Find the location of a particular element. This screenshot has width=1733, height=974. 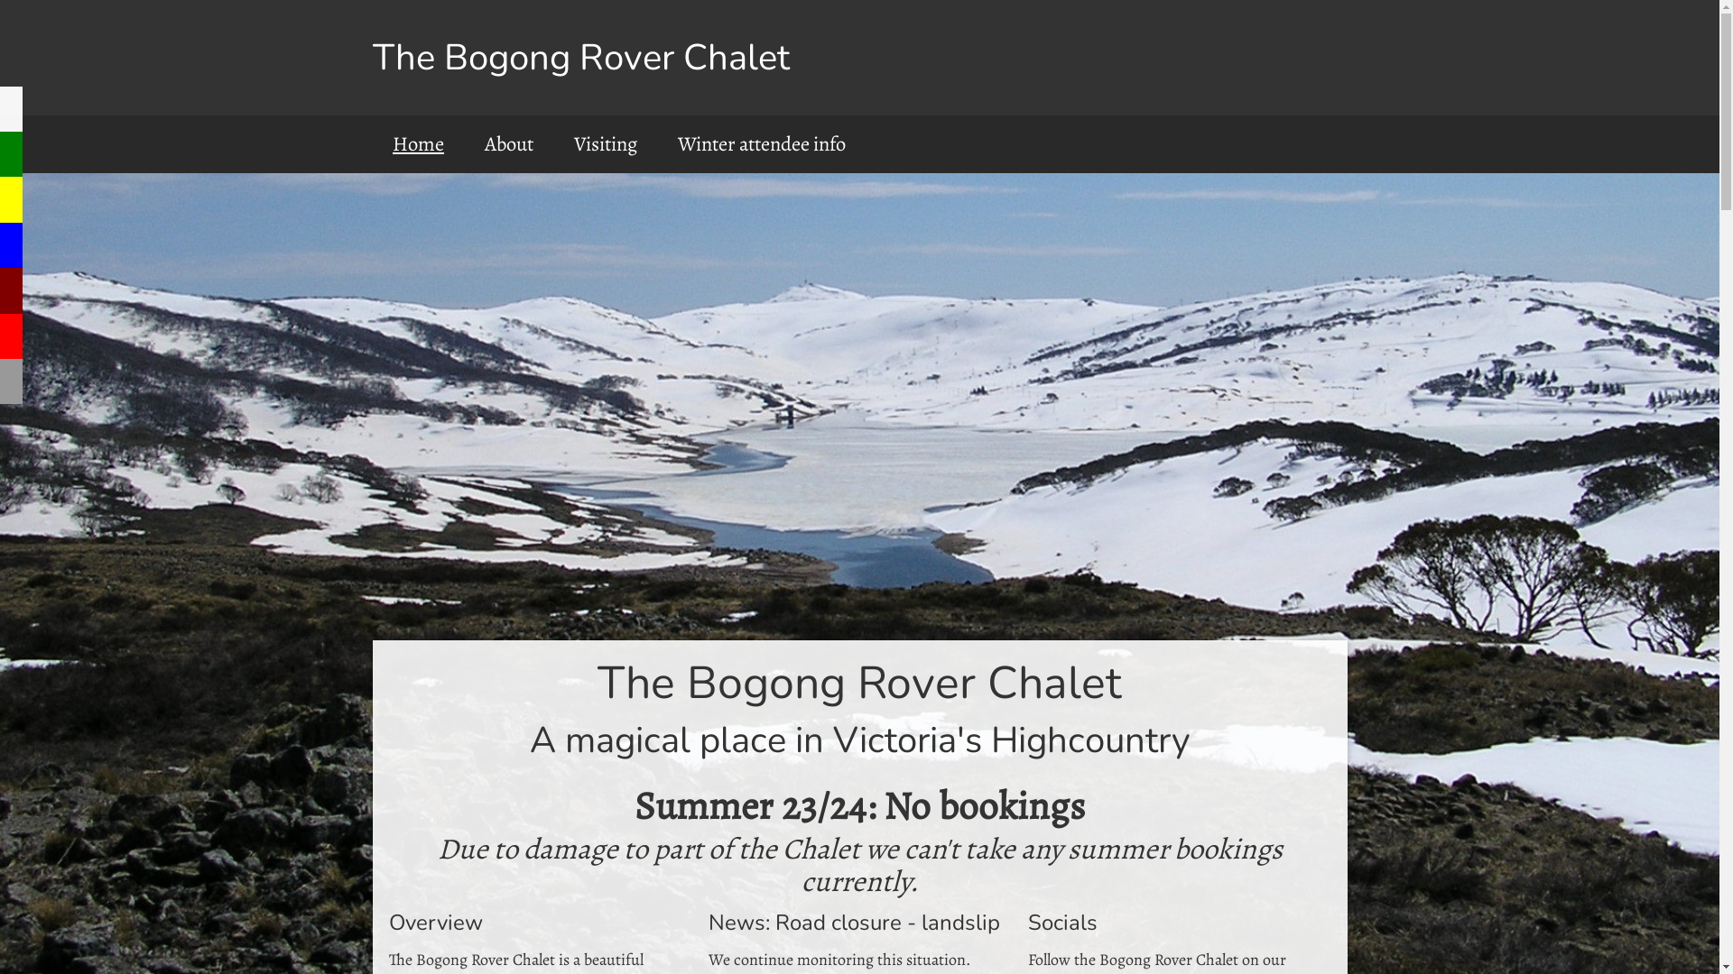

Snow Venture is located at coordinates (11, 290).